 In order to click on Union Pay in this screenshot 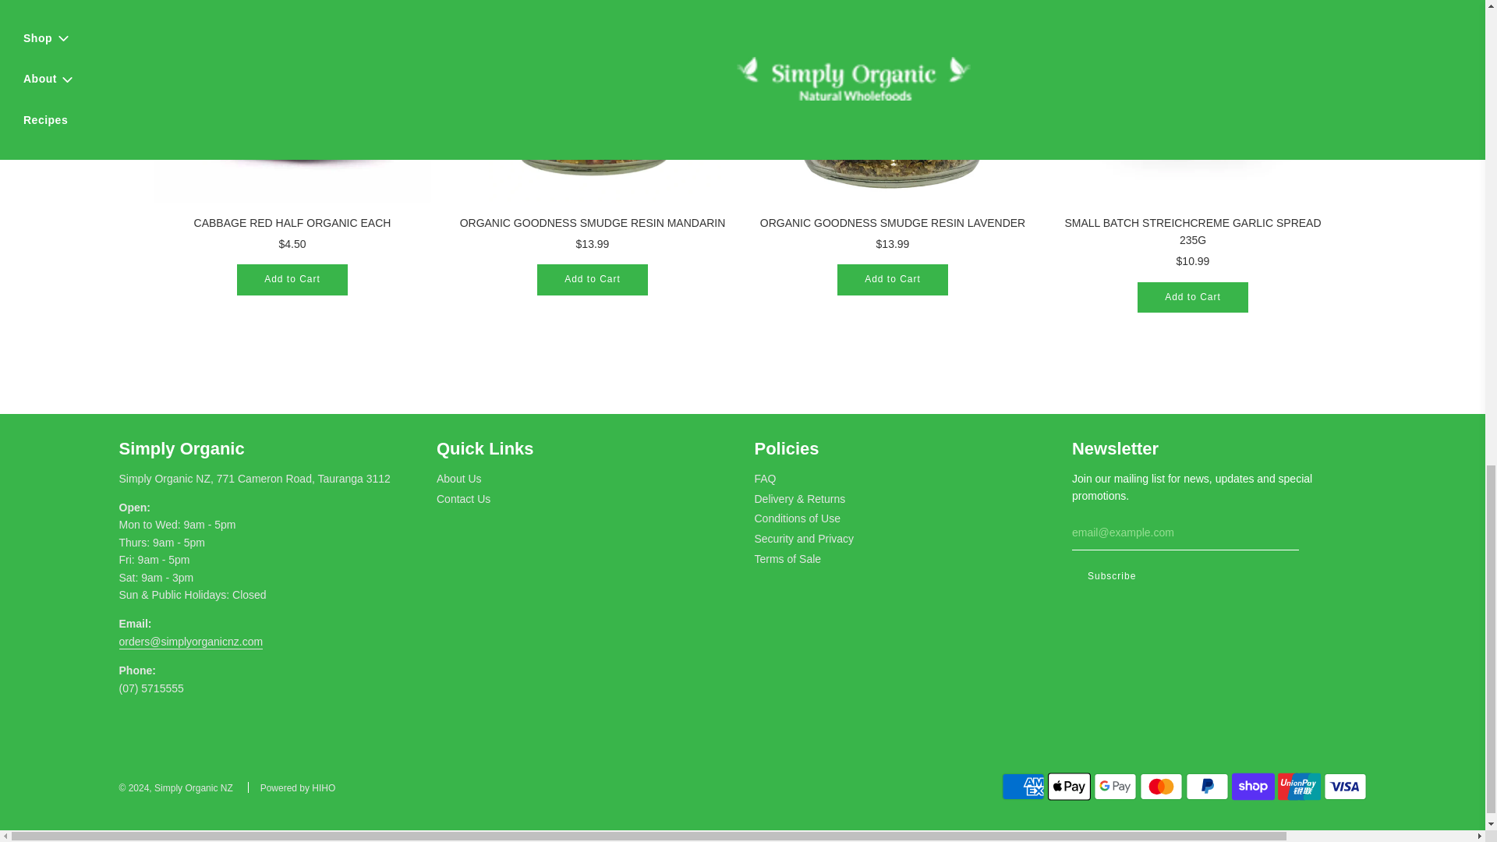, I will do `click(1299, 787)`.